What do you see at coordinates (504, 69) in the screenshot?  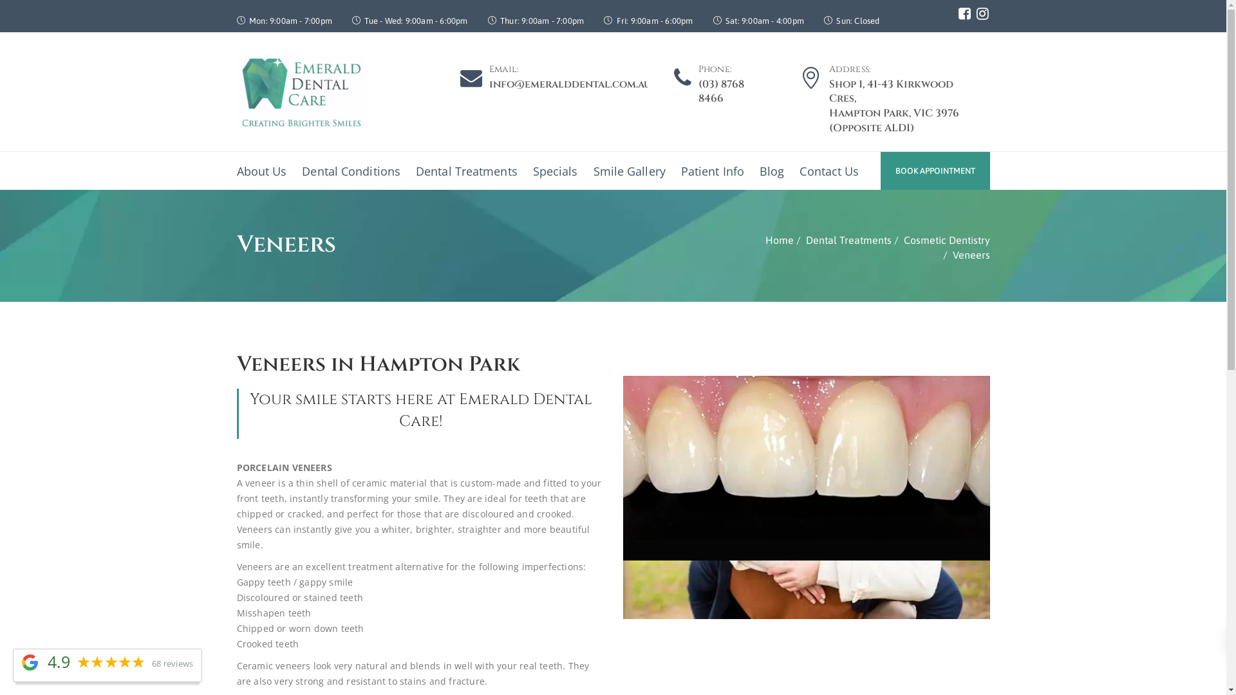 I see `Email:` at bounding box center [504, 69].